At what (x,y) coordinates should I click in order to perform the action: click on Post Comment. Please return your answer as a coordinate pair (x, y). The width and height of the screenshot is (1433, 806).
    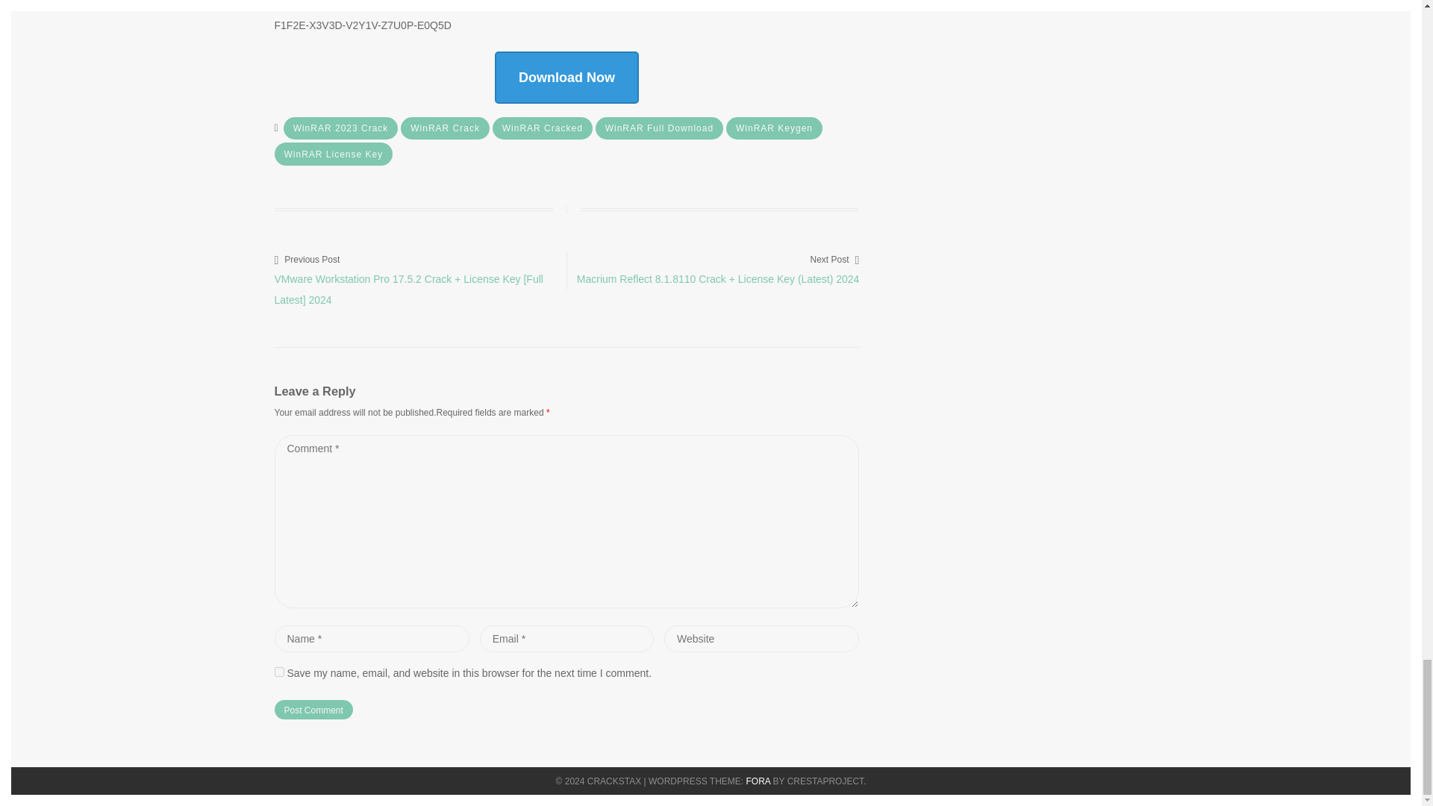
    Looking at the image, I should click on (313, 710).